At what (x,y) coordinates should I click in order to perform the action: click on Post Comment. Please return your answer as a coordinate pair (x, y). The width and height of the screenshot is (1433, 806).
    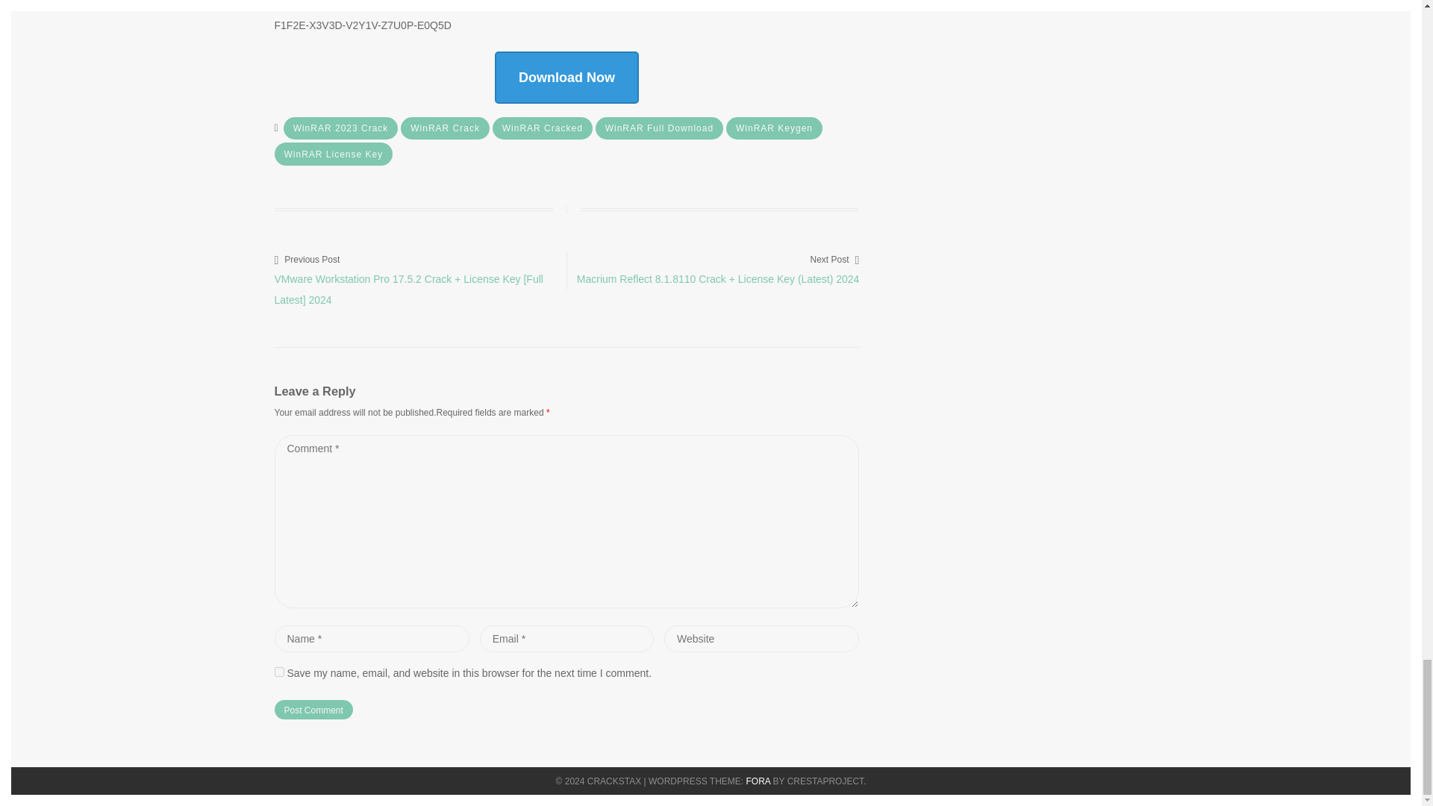
    Looking at the image, I should click on (313, 710).